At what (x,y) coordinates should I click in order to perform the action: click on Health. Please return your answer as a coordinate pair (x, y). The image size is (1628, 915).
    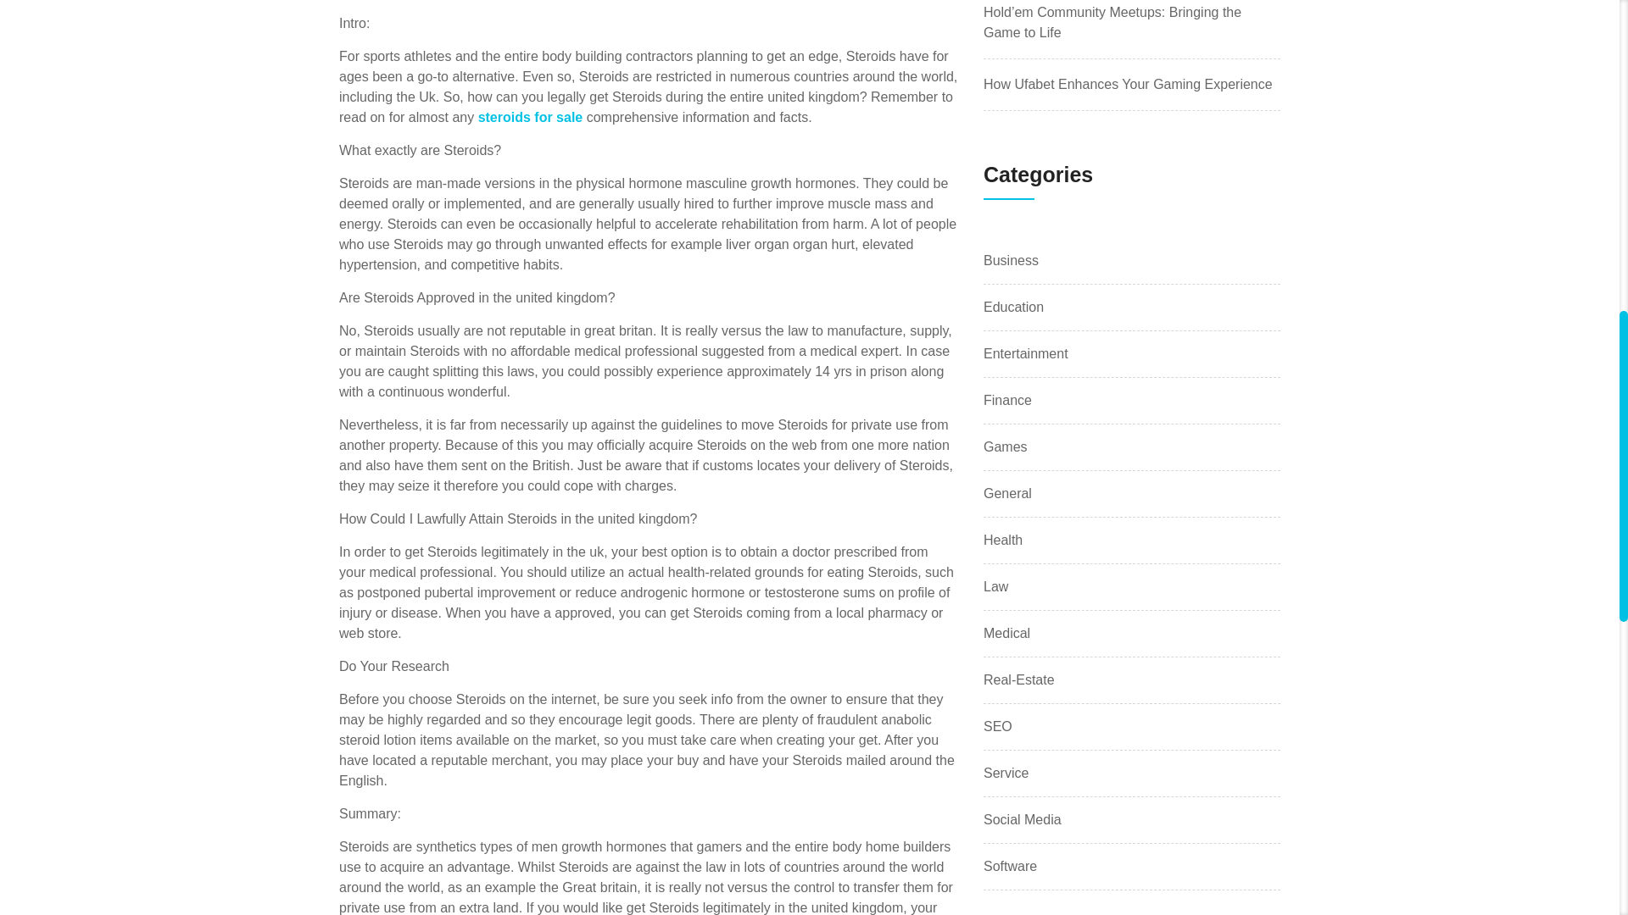
    Looking at the image, I should click on (1002, 541).